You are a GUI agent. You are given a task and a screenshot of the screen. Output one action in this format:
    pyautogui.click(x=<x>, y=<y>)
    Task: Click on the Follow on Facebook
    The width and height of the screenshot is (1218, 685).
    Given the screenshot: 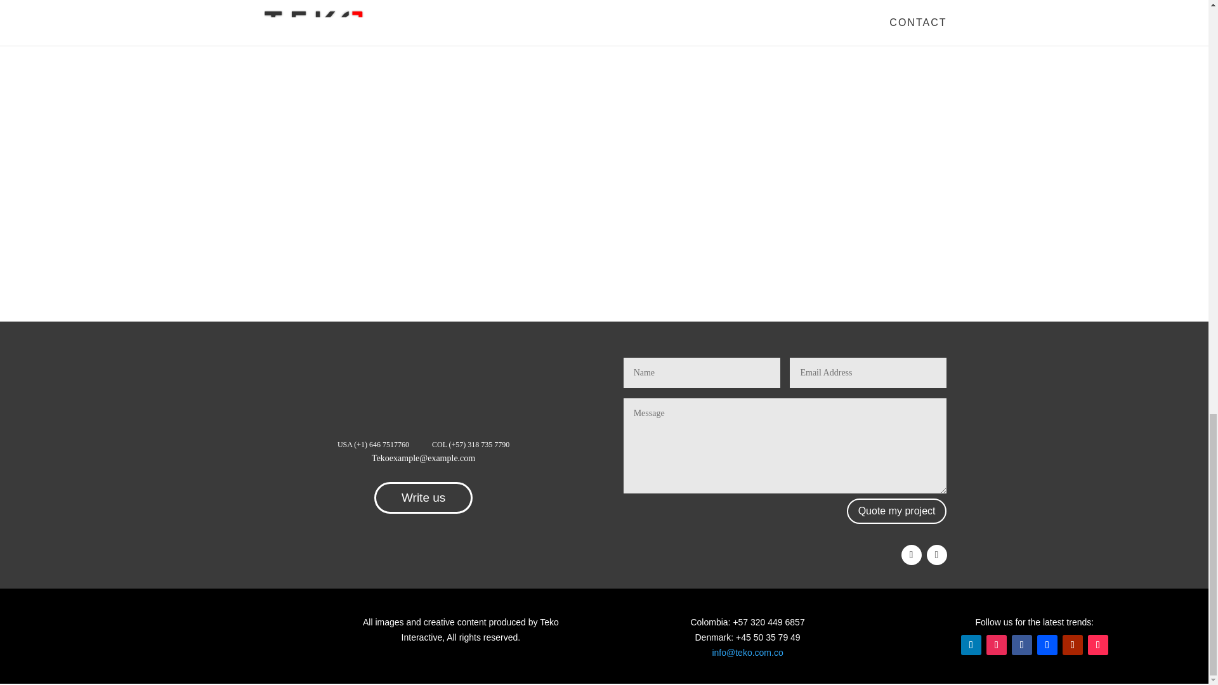 What is the action you would take?
    pyautogui.click(x=911, y=554)
    